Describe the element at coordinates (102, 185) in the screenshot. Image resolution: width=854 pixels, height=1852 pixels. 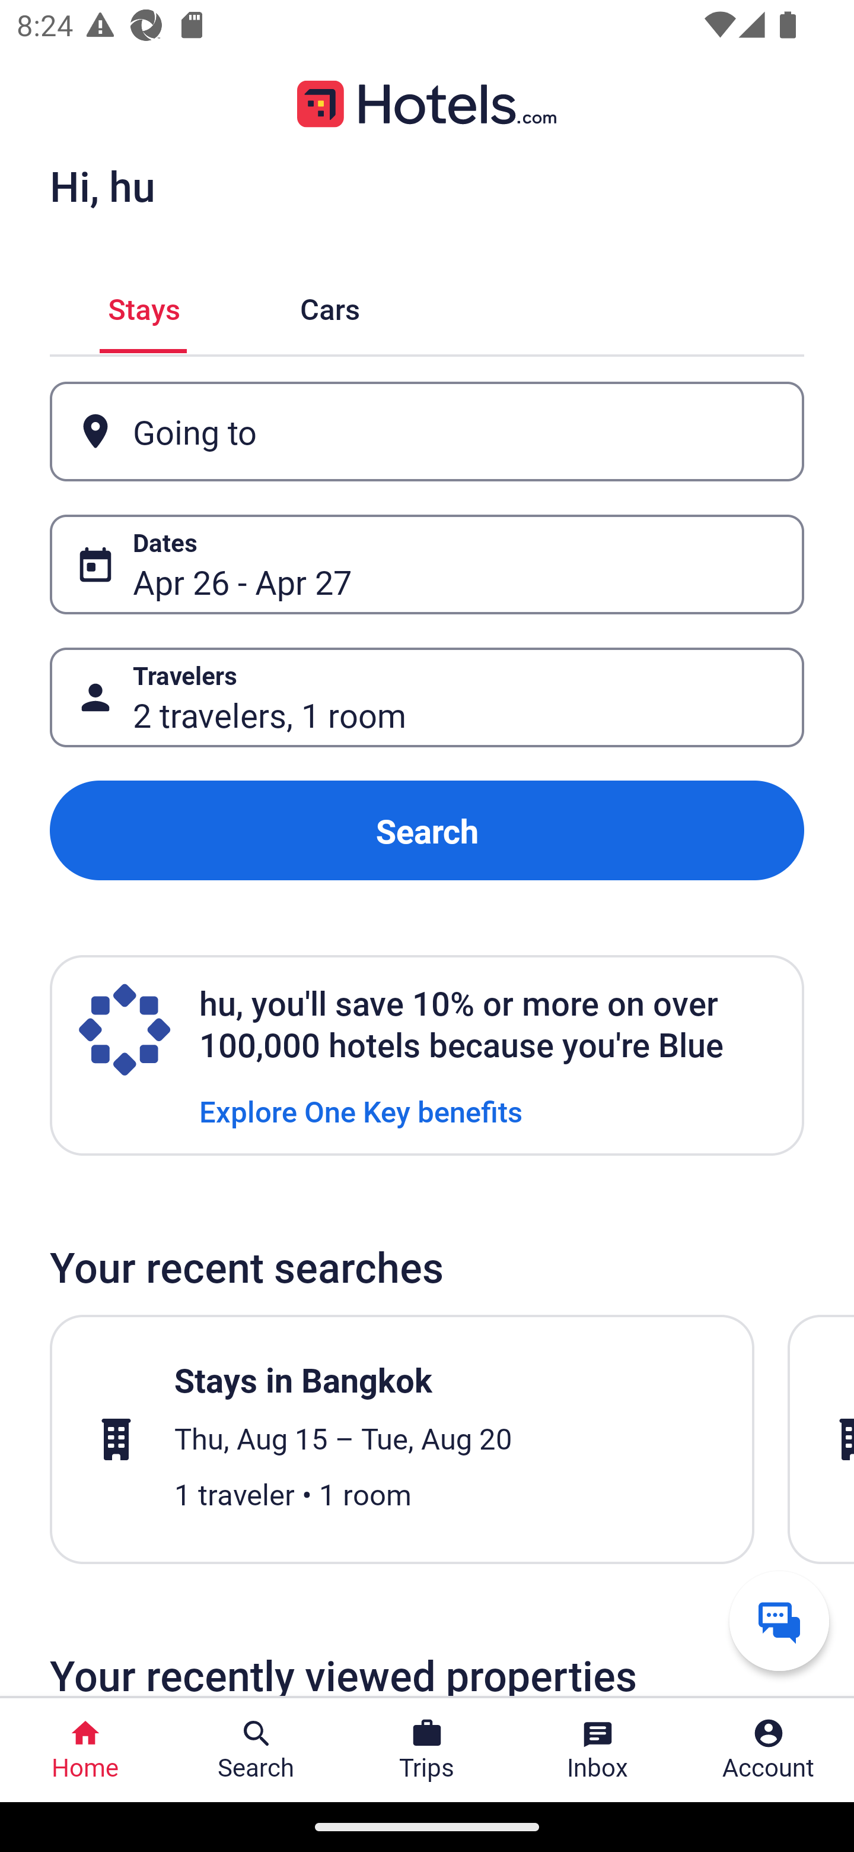
I see `Hi, hu` at that location.